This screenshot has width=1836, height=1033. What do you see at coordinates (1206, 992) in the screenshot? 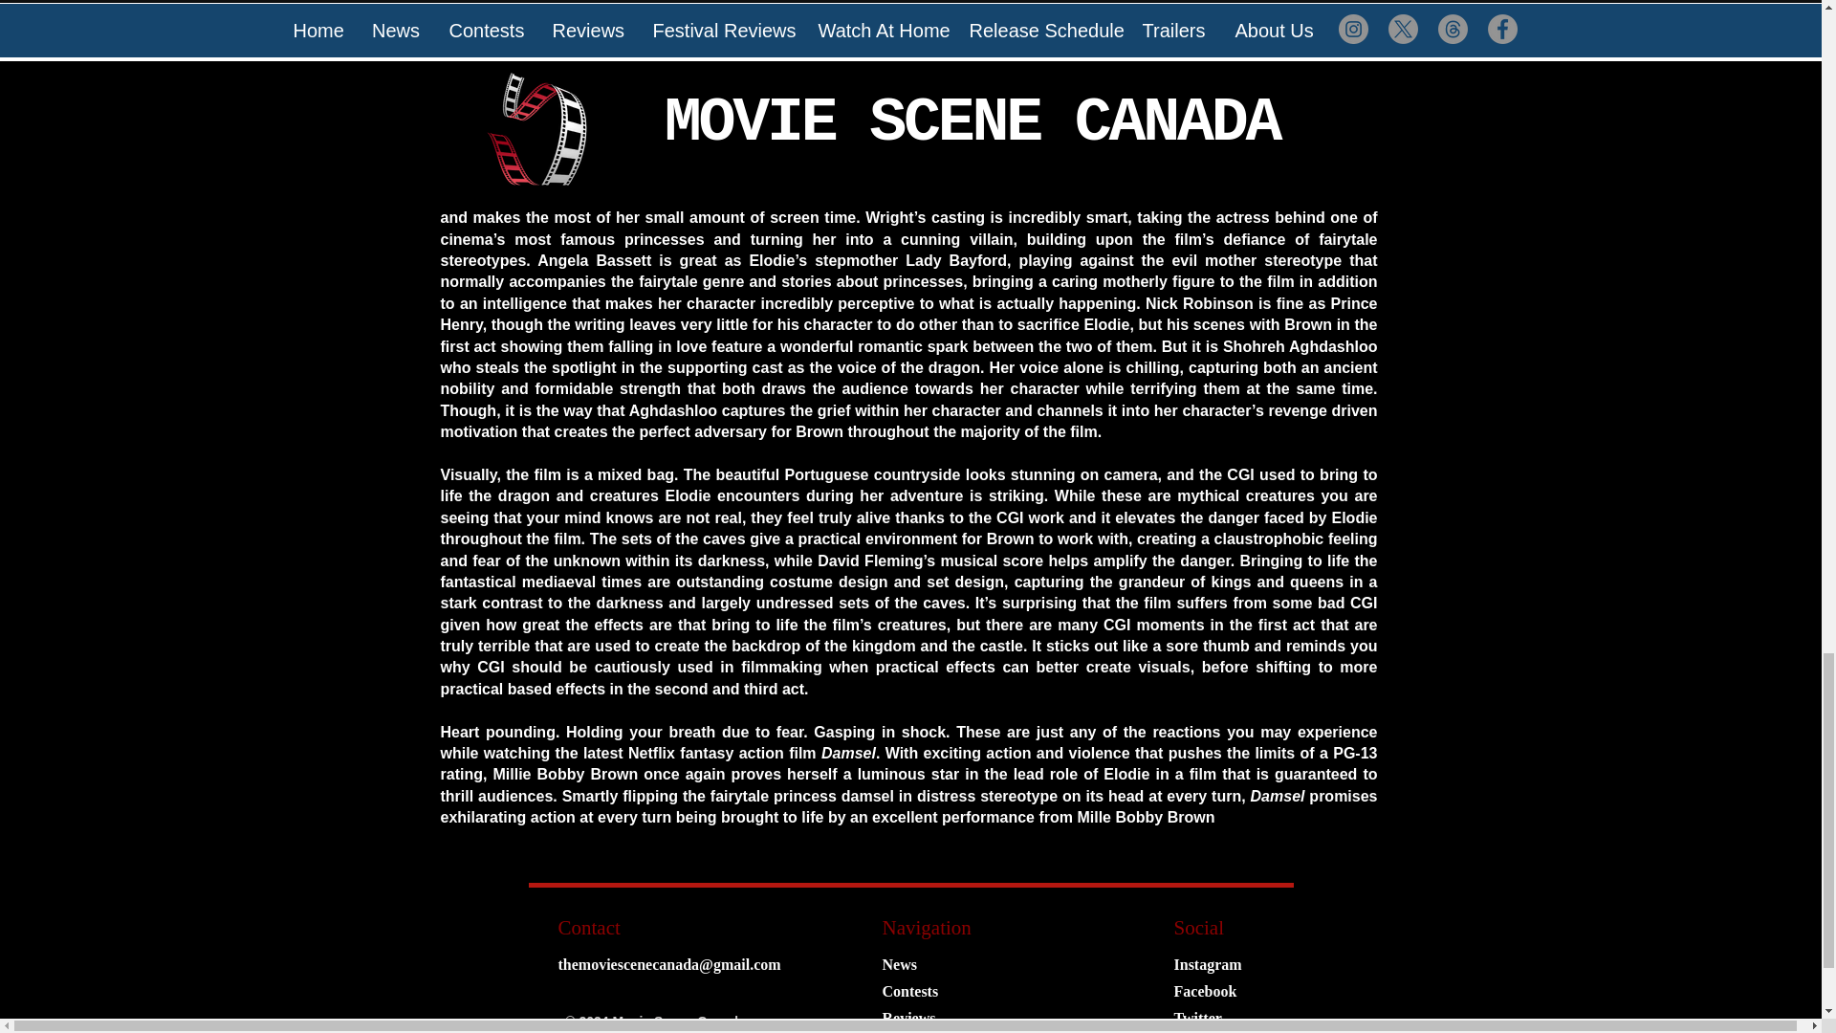
I see `Facebook` at bounding box center [1206, 992].